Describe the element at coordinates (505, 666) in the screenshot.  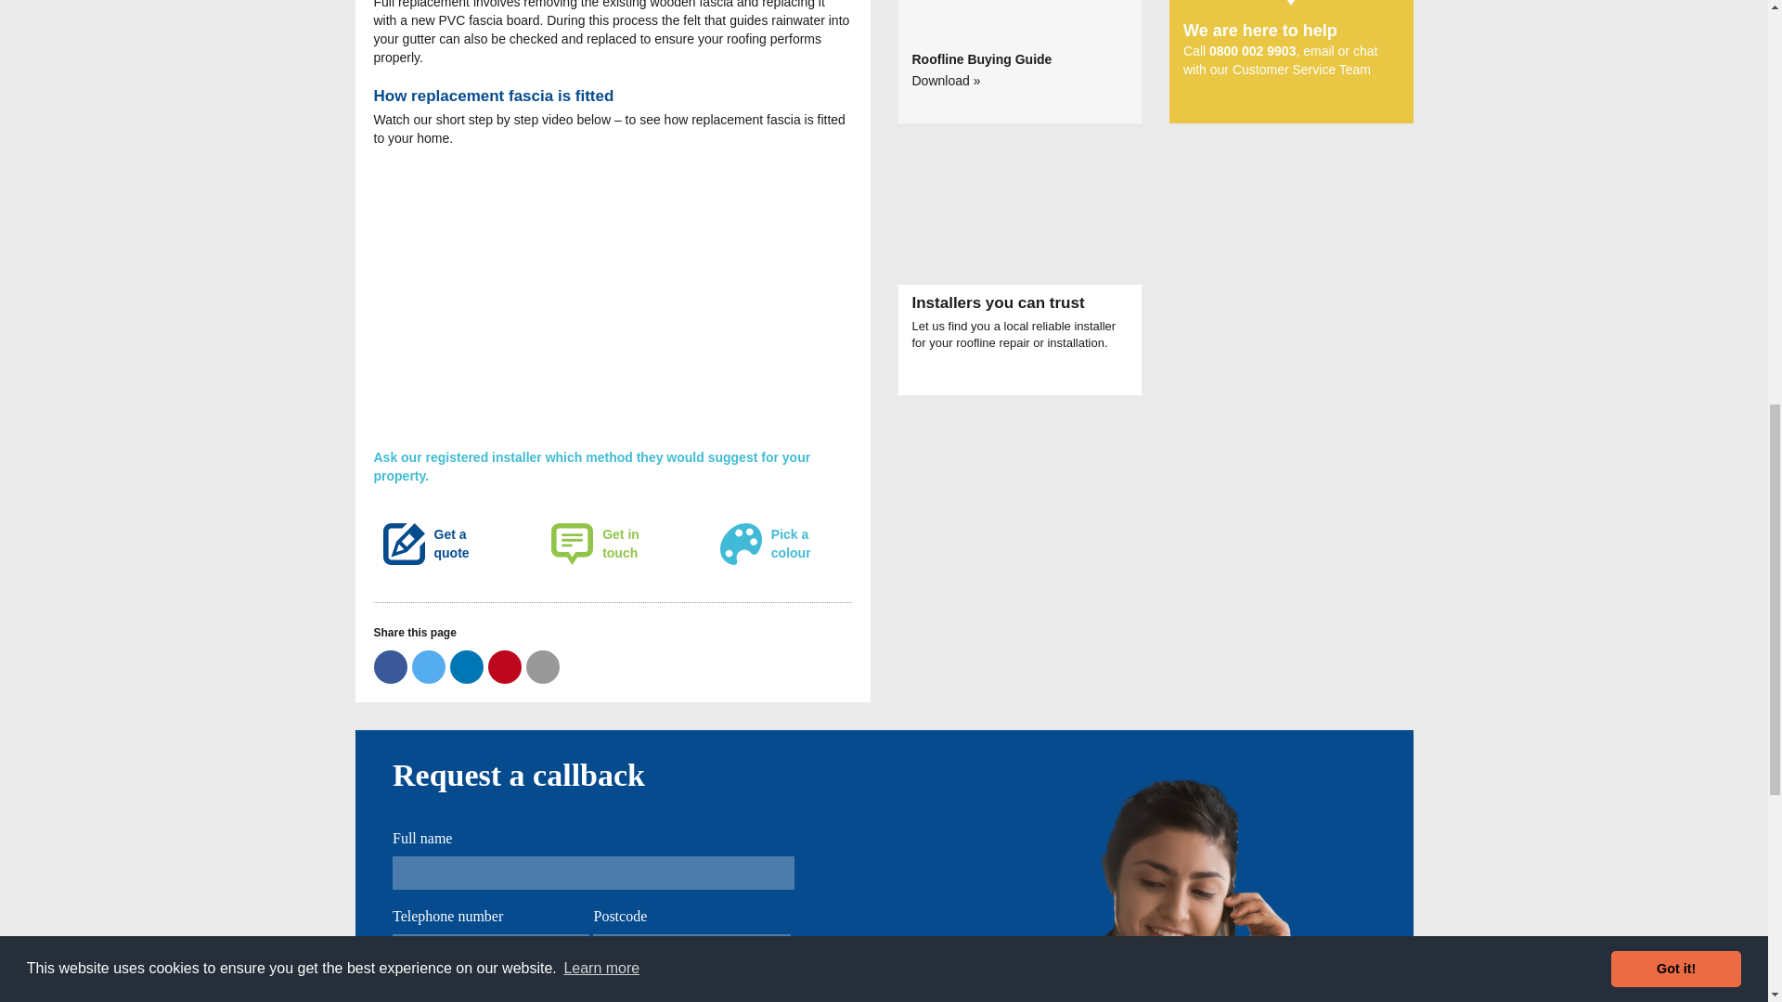
I see `Share on Pinterest` at that location.